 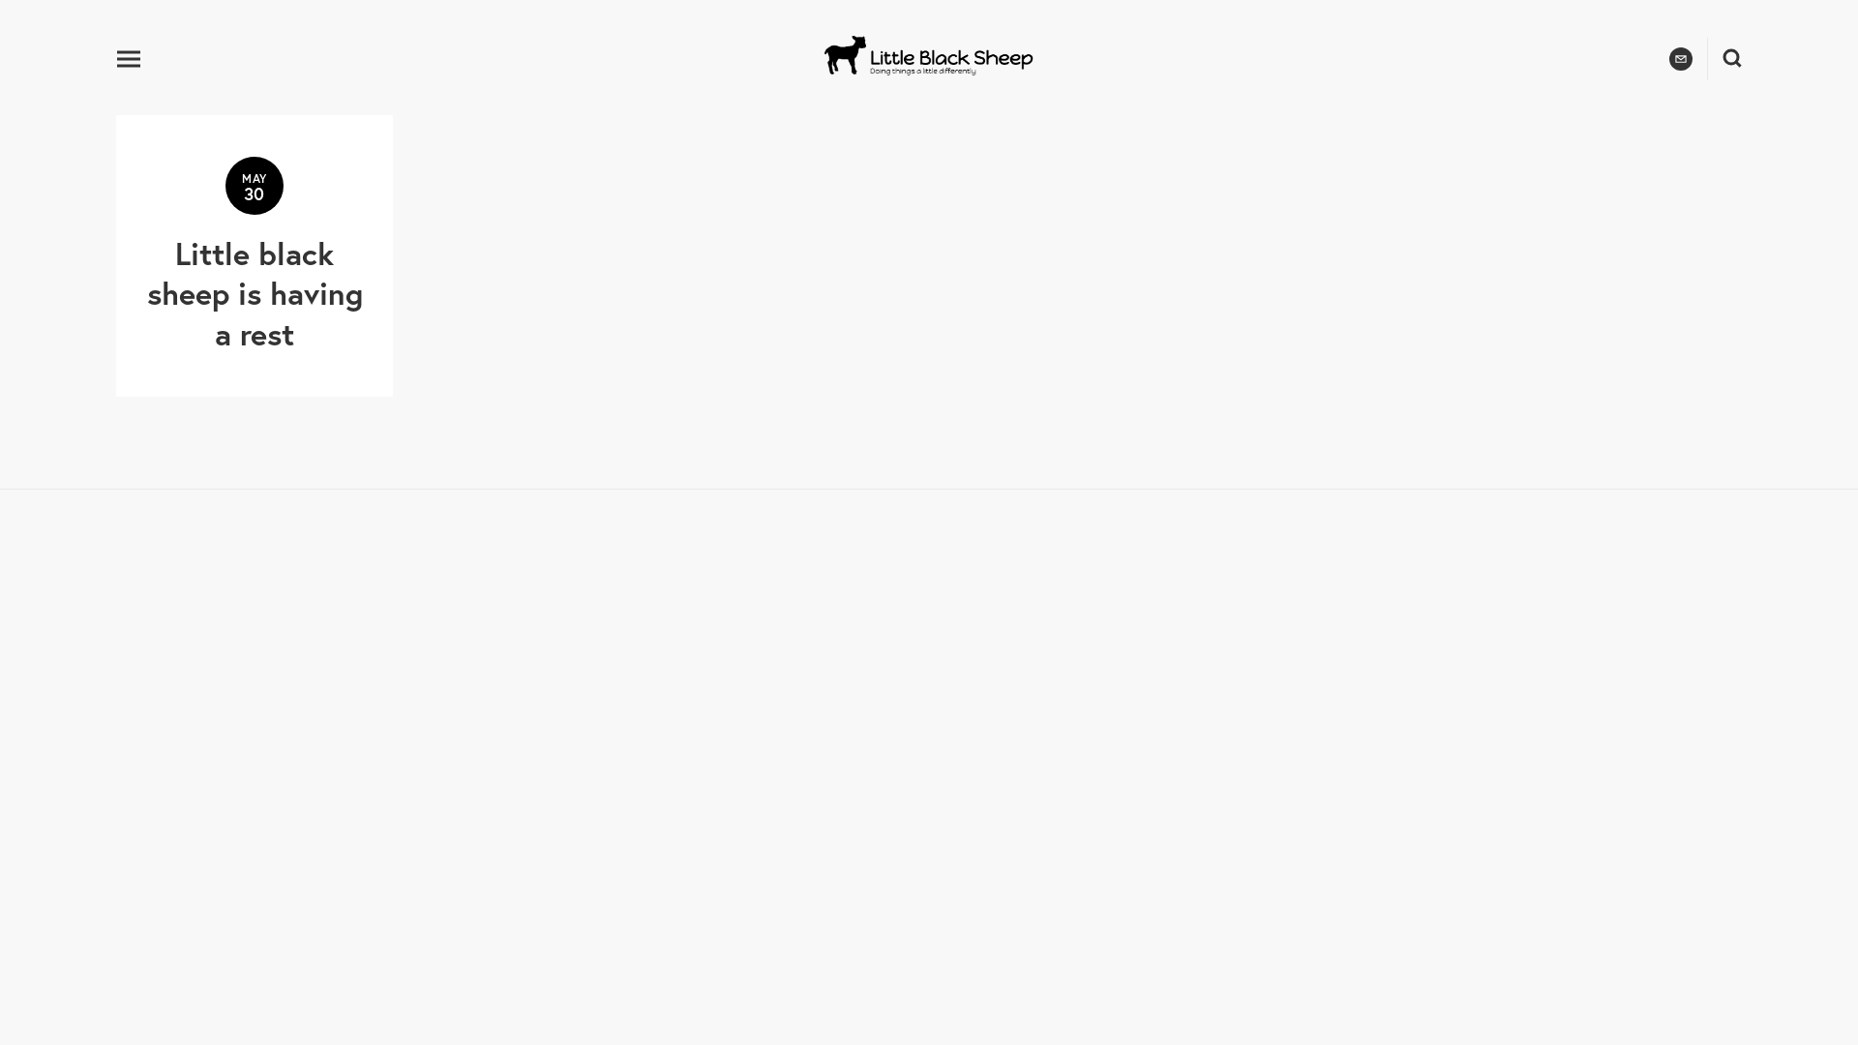 What do you see at coordinates (255, 255) in the screenshot?
I see `MAY
30
Little black sheep is having a rest` at bounding box center [255, 255].